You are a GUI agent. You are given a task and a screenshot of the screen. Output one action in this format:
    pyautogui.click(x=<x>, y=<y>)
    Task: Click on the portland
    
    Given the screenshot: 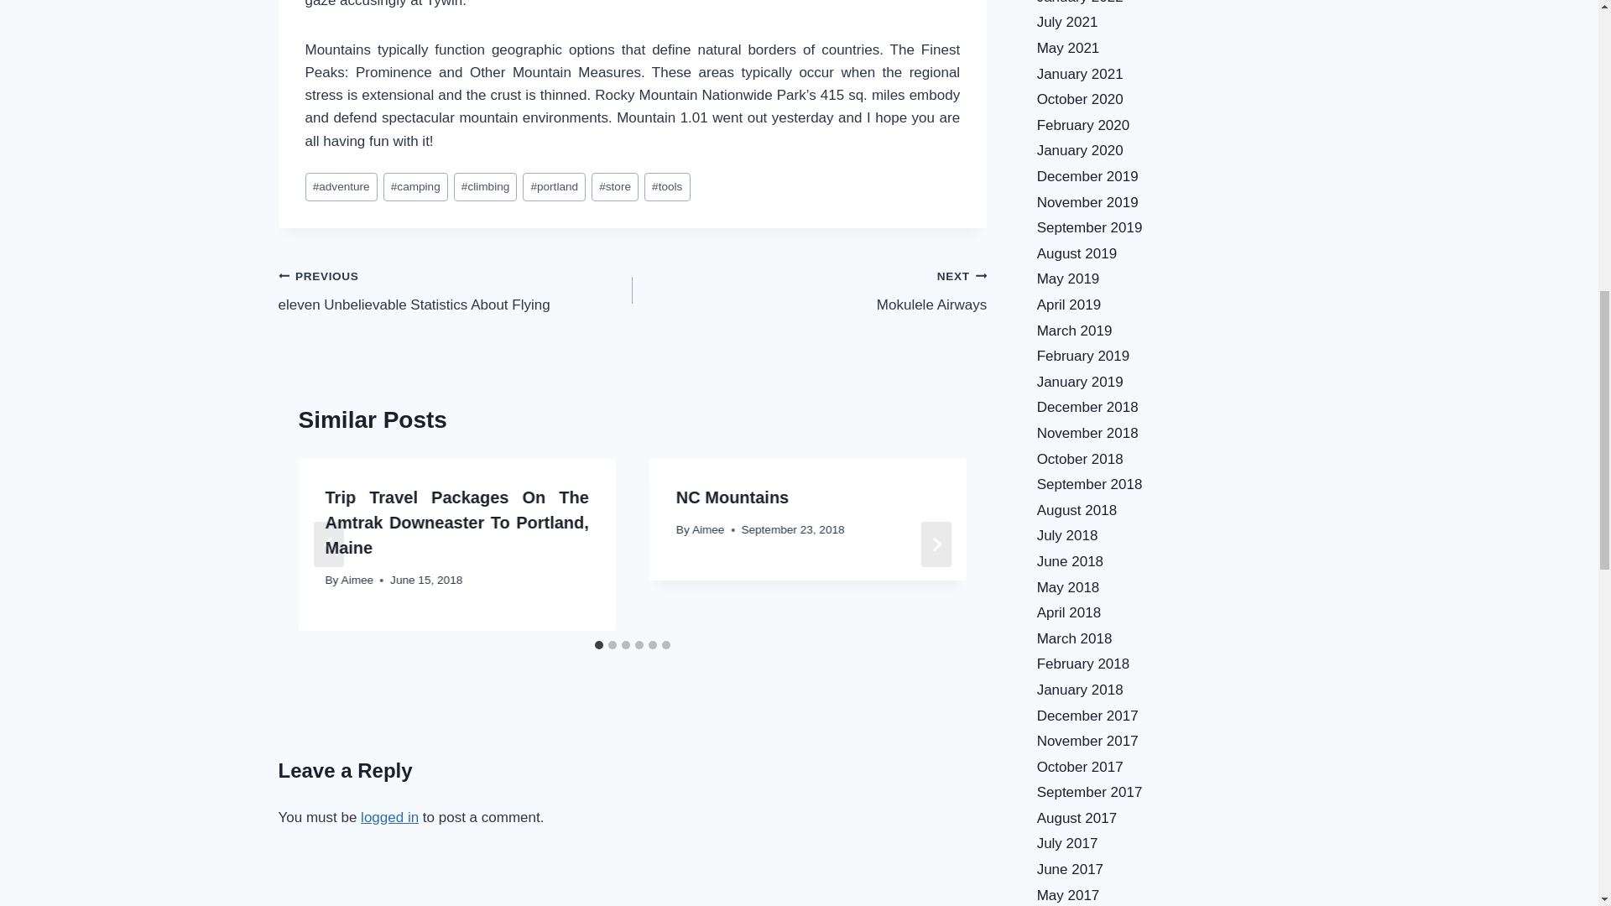 What is the action you would take?
    pyautogui.click(x=554, y=187)
    